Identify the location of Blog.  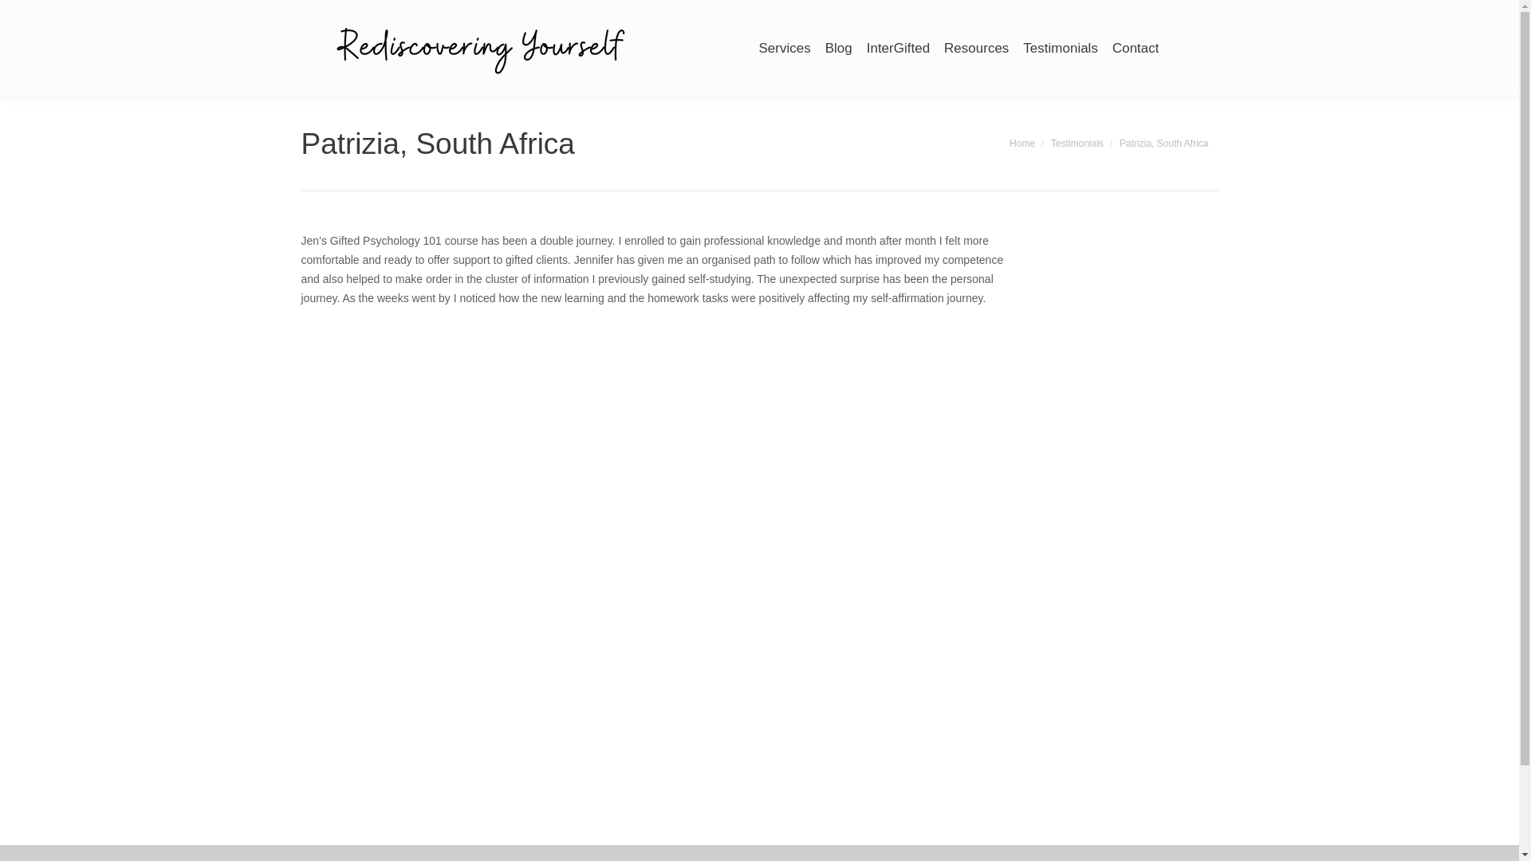
(839, 48).